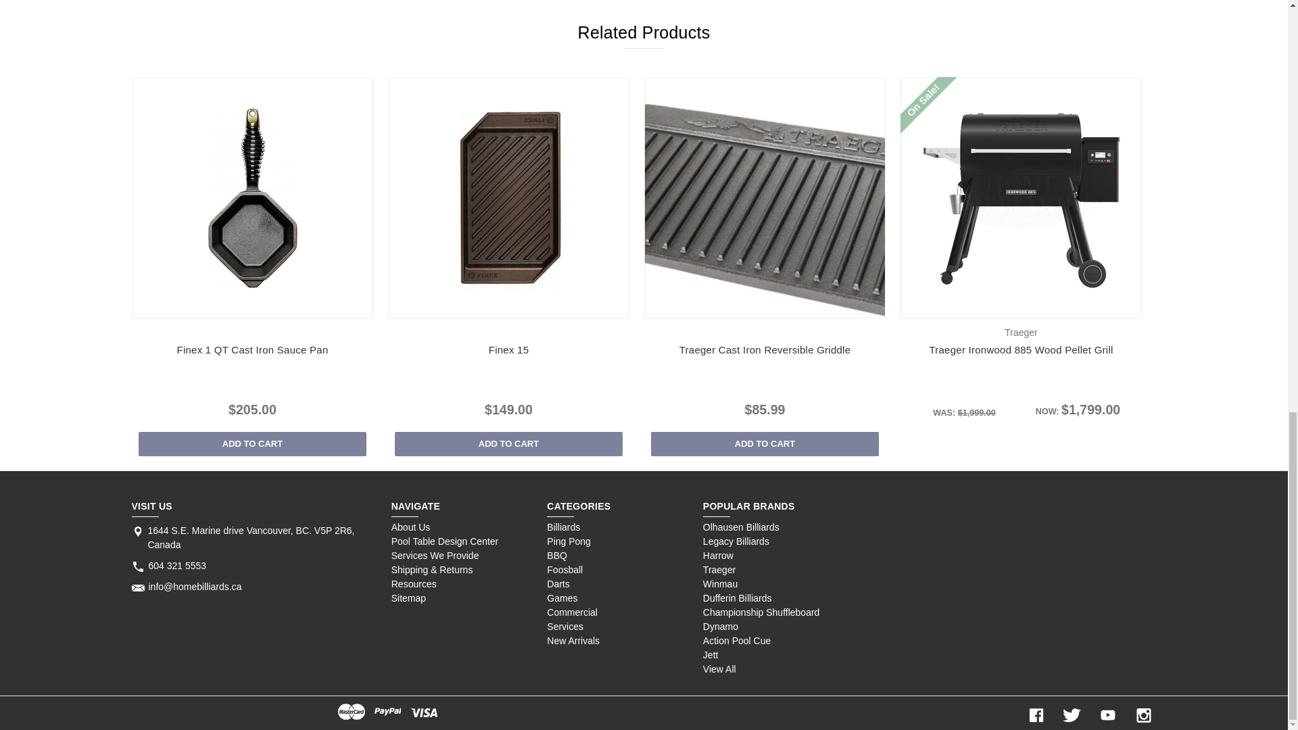 The width and height of the screenshot is (1298, 730). What do you see at coordinates (508, 197) in the screenshot?
I see `Finex 15` at bounding box center [508, 197].